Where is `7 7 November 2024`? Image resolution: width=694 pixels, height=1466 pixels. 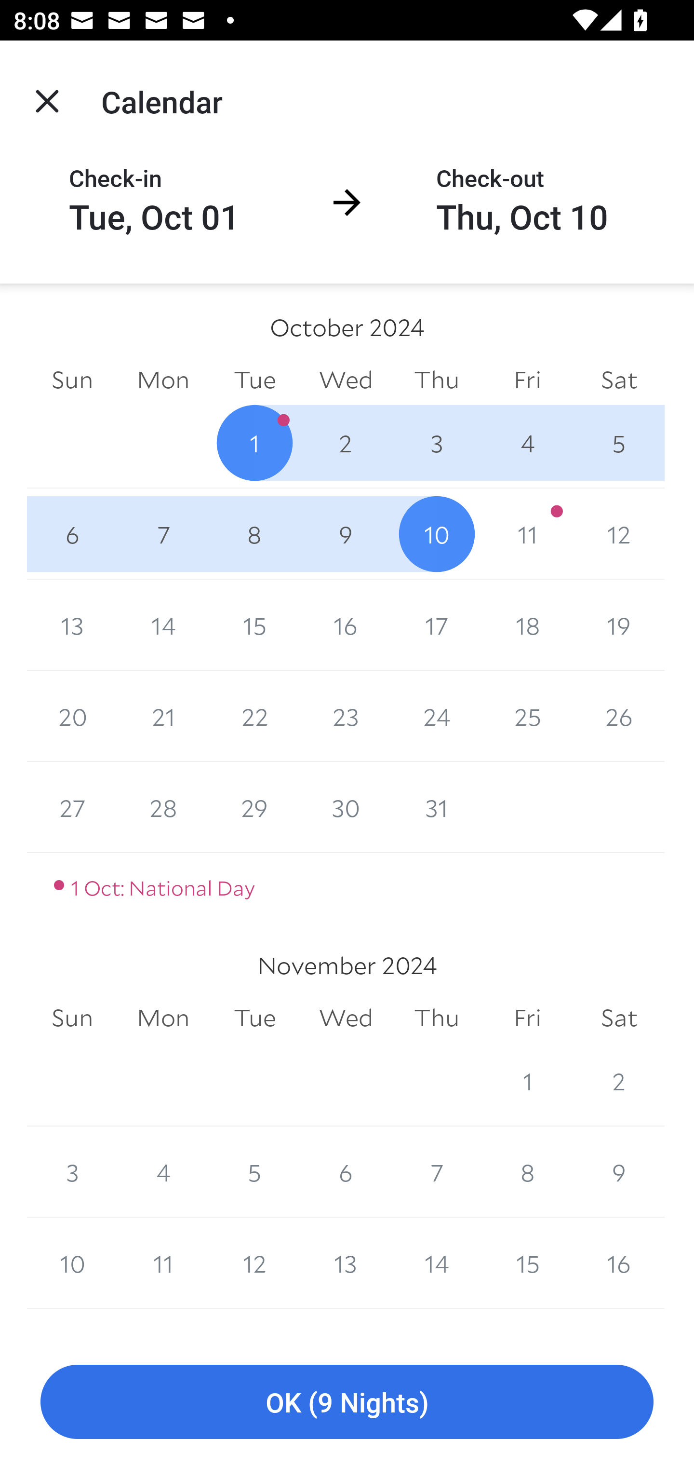 7 7 November 2024 is located at coordinates (437, 1172).